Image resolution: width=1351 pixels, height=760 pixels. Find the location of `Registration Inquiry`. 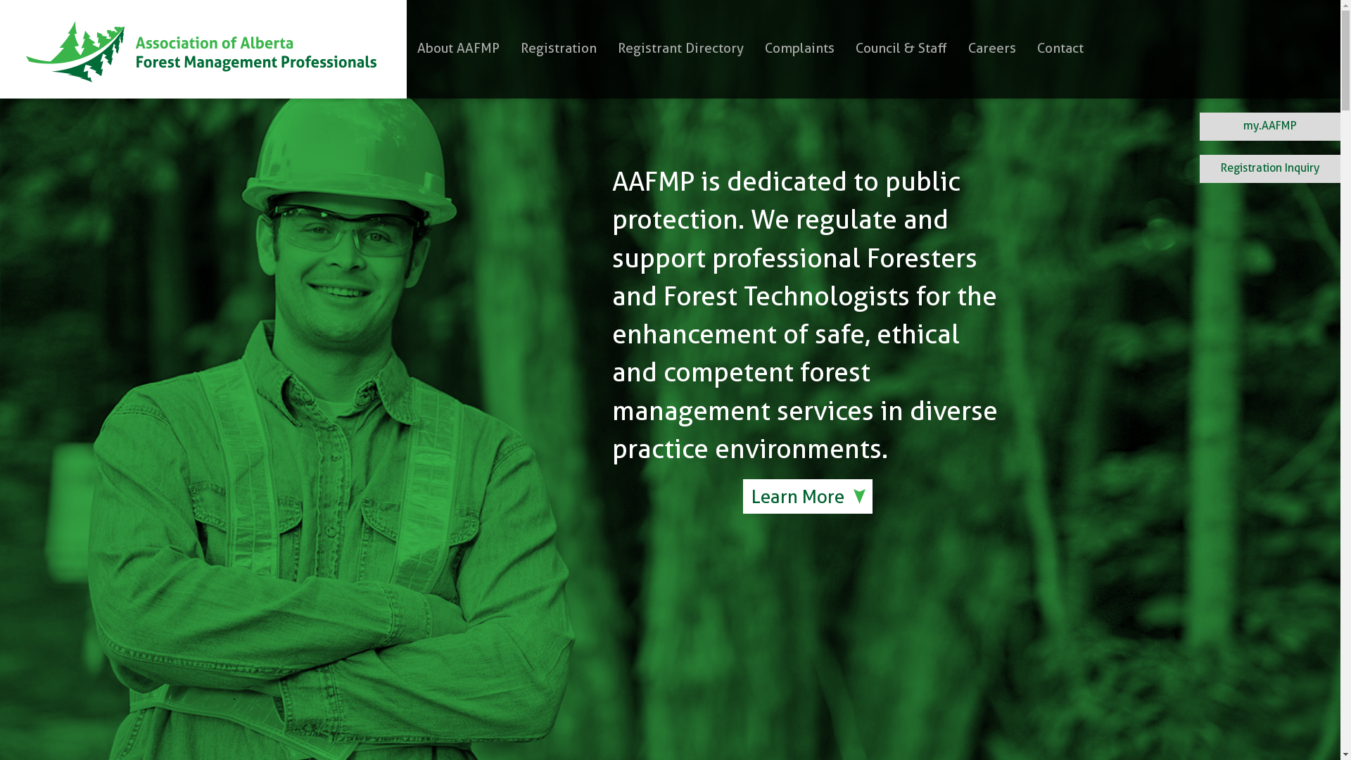

Registration Inquiry is located at coordinates (1270, 167).